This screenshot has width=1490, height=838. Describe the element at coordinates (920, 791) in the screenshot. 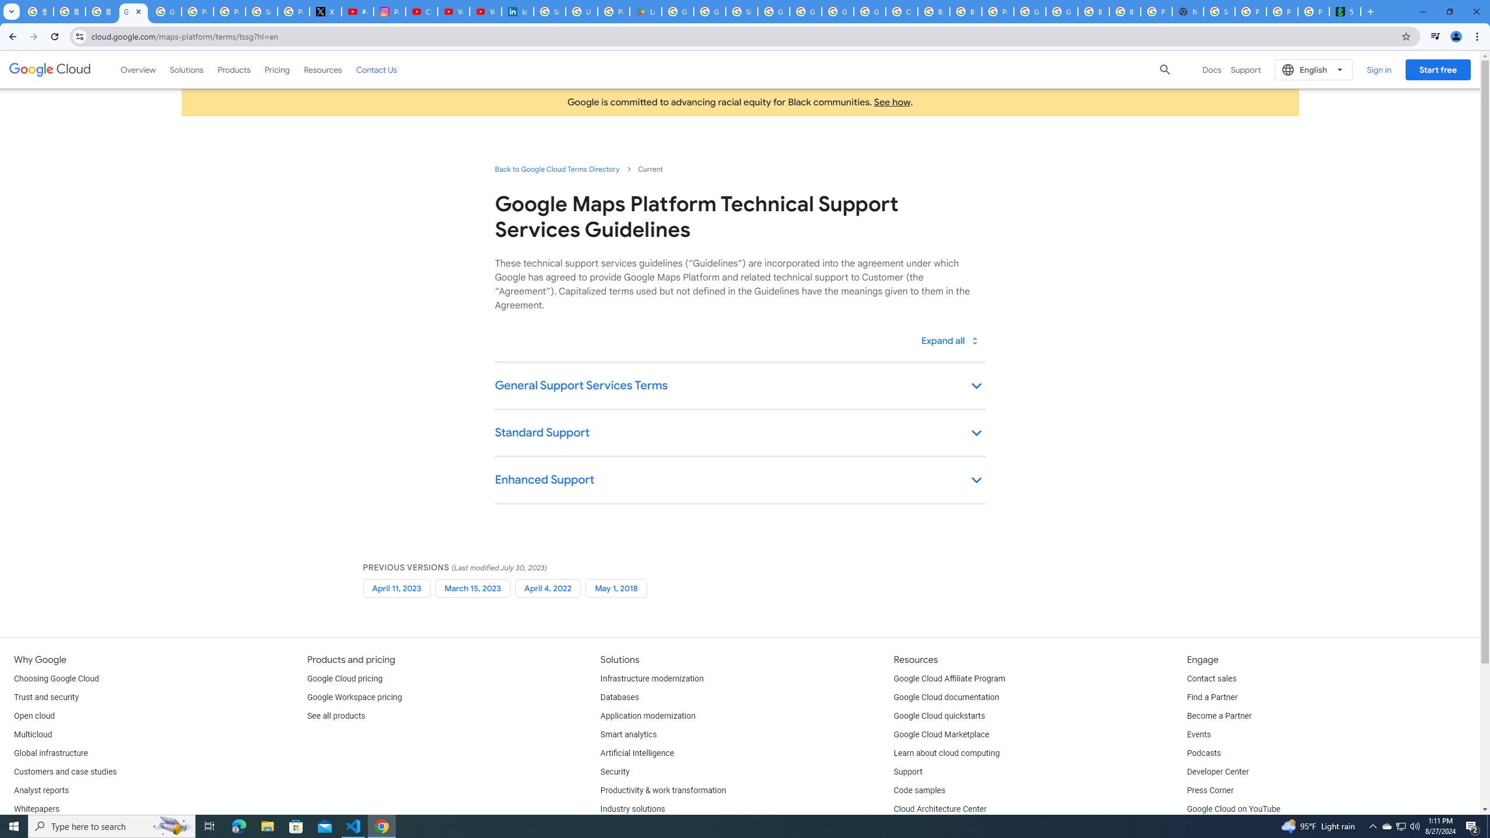

I see `Code samples` at that location.